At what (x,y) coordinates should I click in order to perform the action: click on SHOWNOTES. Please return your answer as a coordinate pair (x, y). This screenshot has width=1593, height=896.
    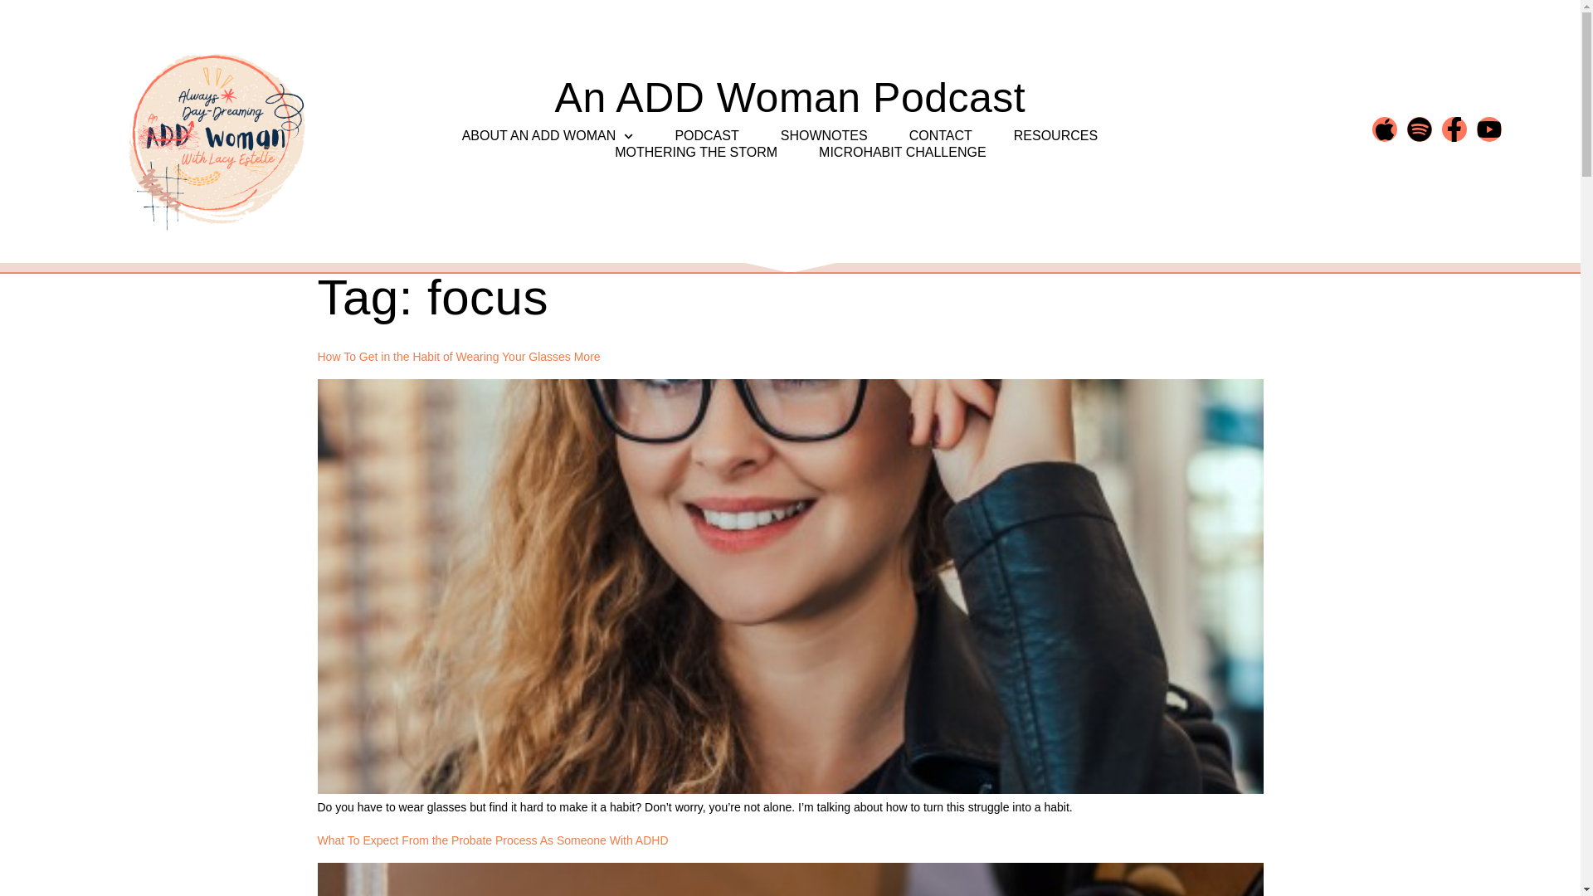
    Looking at the image, I should click on (824, 136).